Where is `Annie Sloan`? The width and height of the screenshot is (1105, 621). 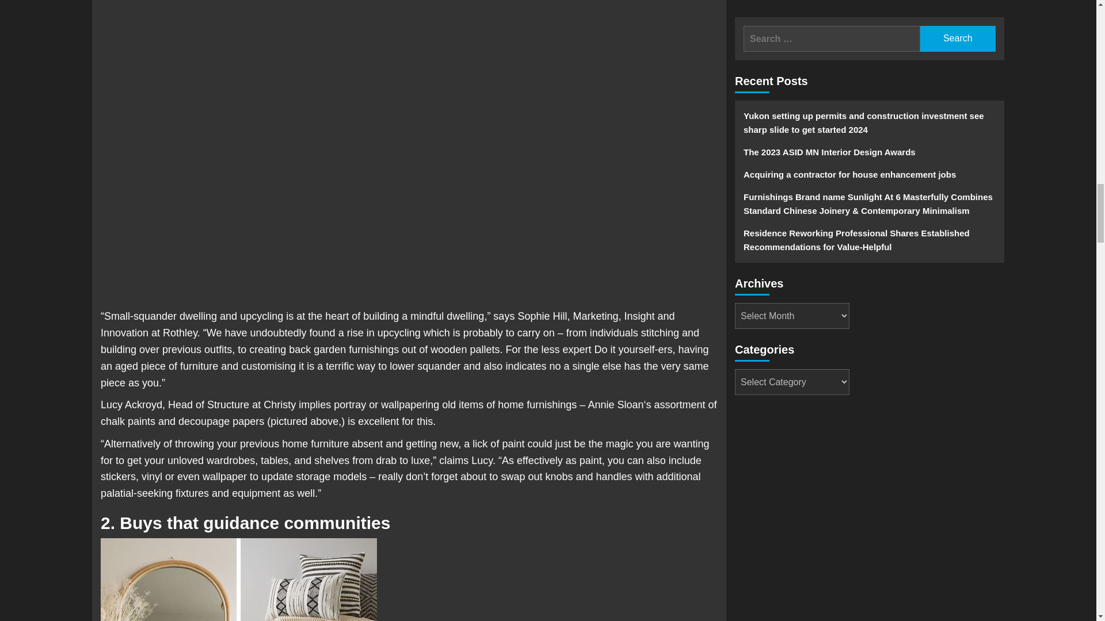 Annie Sloan is located at coordinates (615, 405).